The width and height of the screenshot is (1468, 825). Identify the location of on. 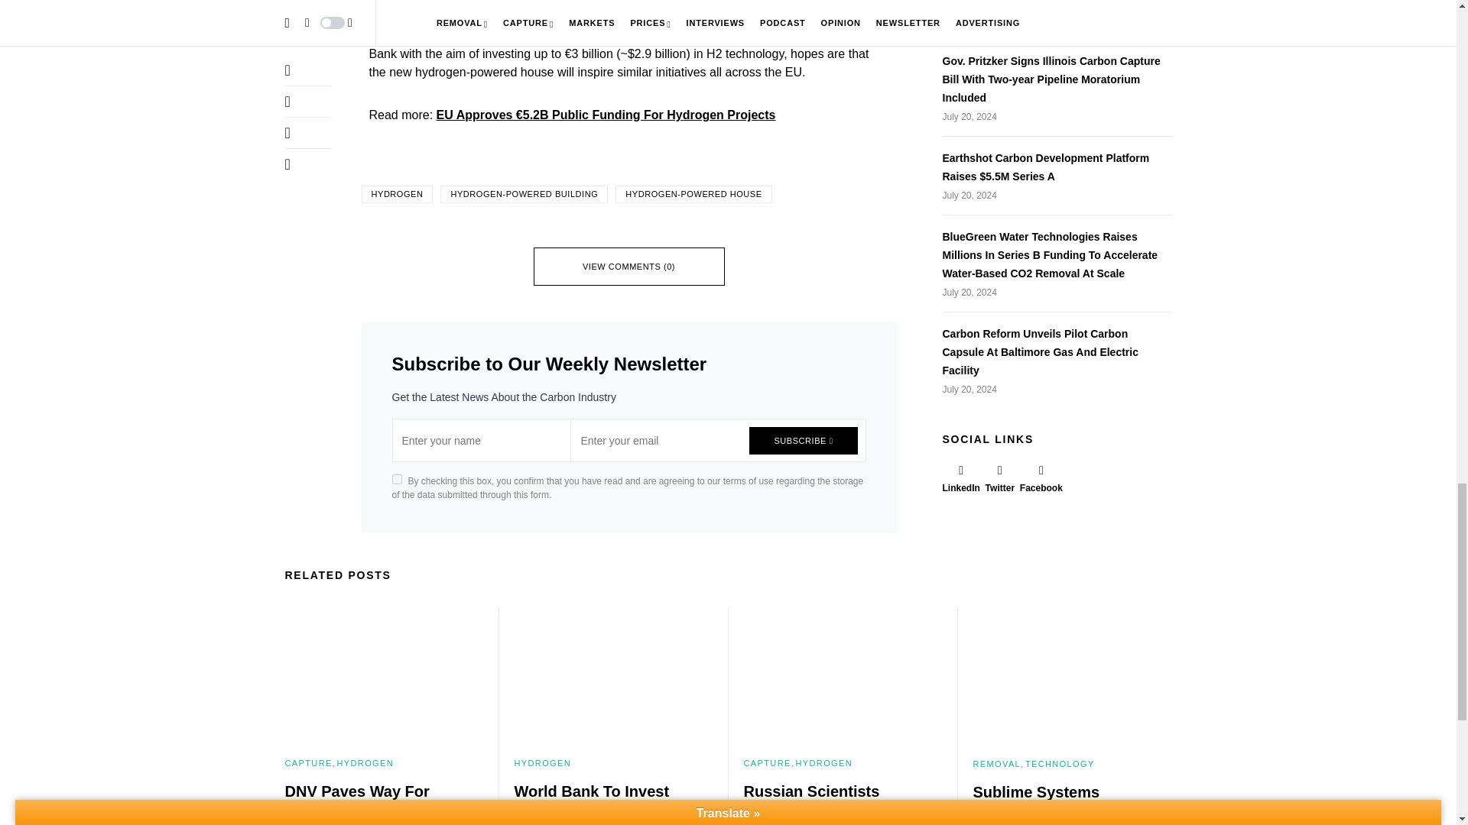
(396, 479).